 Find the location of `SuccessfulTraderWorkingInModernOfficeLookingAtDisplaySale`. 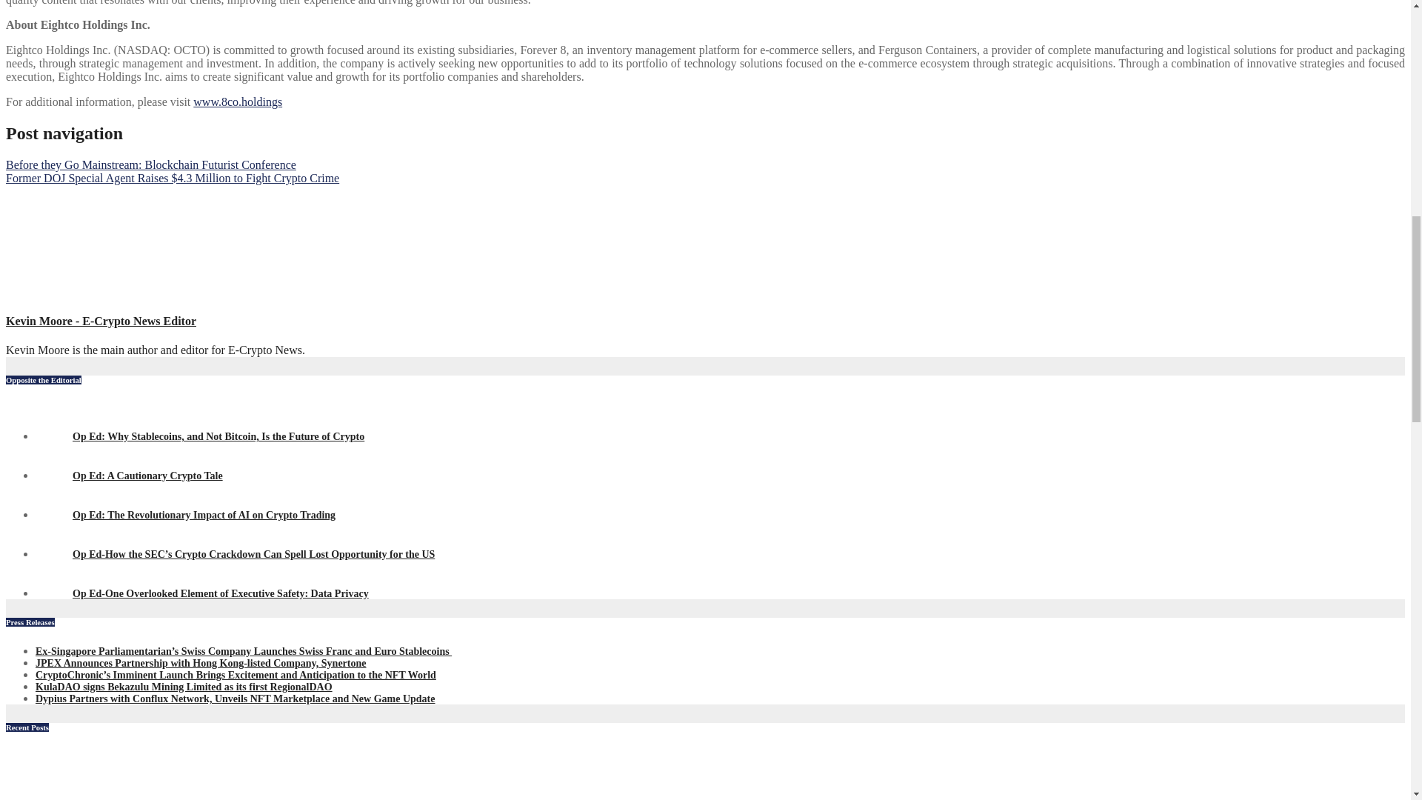

SuccessfulTraderWorkingInModernOfficeLookingAtDisplaySale is located at coordinates (65, 775).